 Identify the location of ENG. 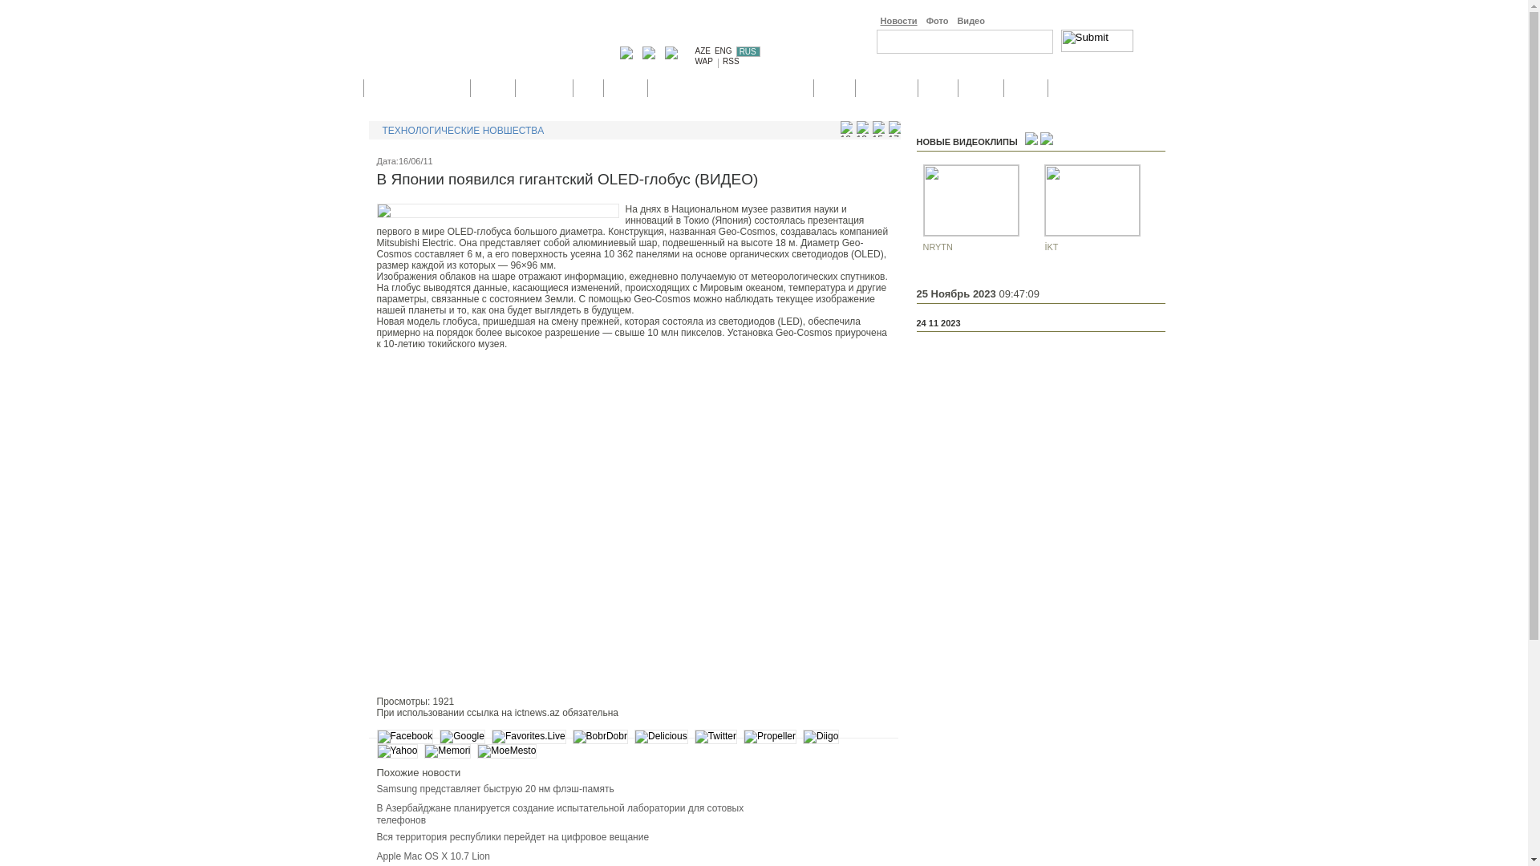
(723, 51).